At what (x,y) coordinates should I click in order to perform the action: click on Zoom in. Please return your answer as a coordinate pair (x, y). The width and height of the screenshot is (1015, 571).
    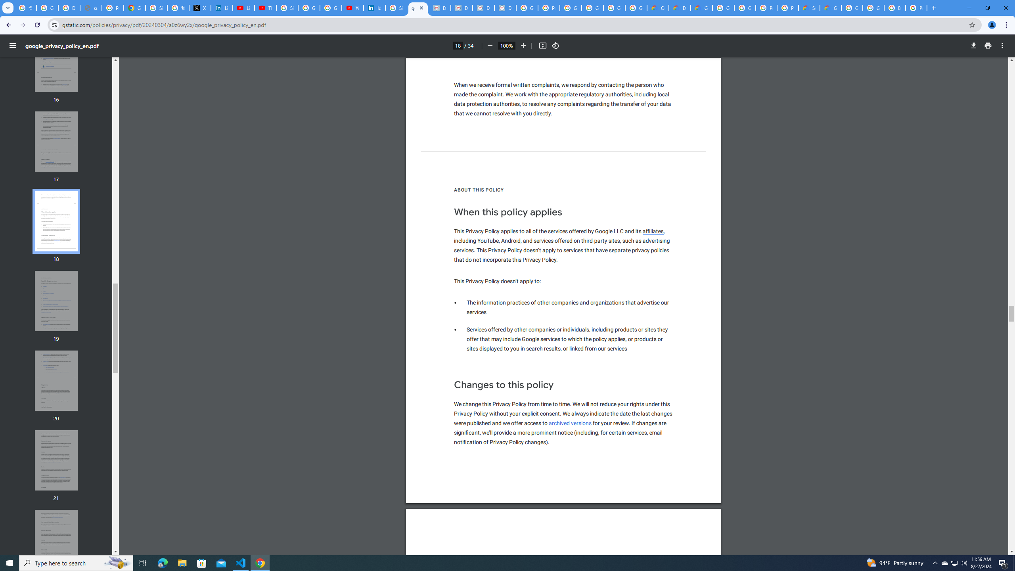
    Looking at the image, I should click on (523, 46).